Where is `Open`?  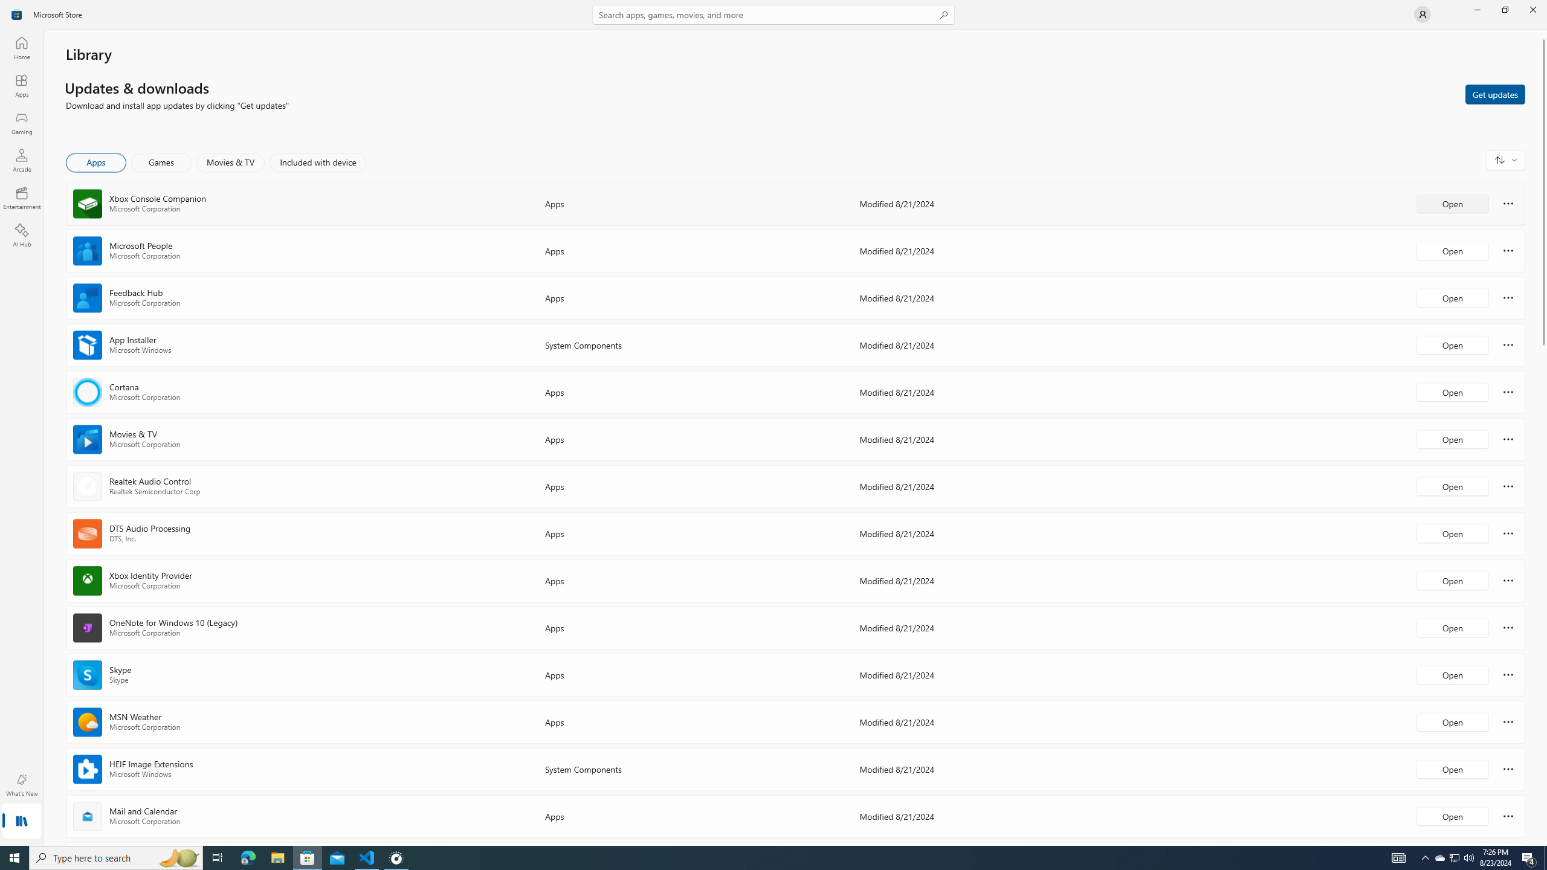 Open is located at coordinates (1452, 816).